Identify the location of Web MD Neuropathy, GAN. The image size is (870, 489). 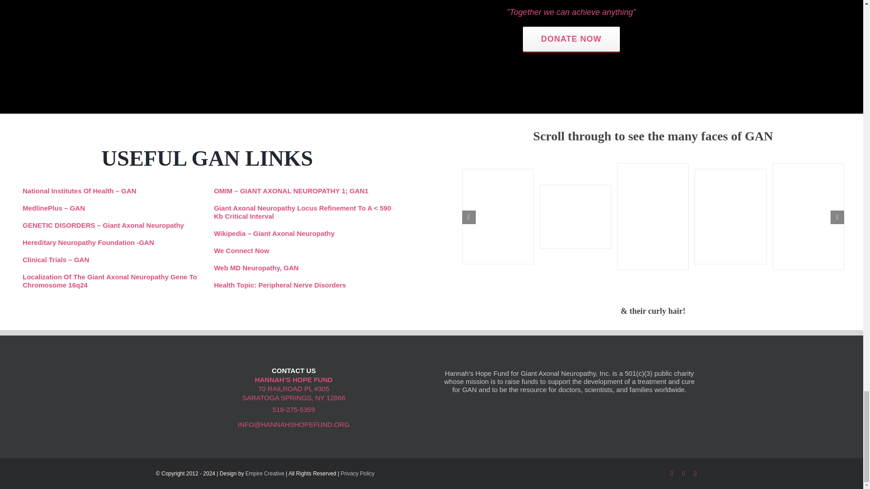
(256, 268).